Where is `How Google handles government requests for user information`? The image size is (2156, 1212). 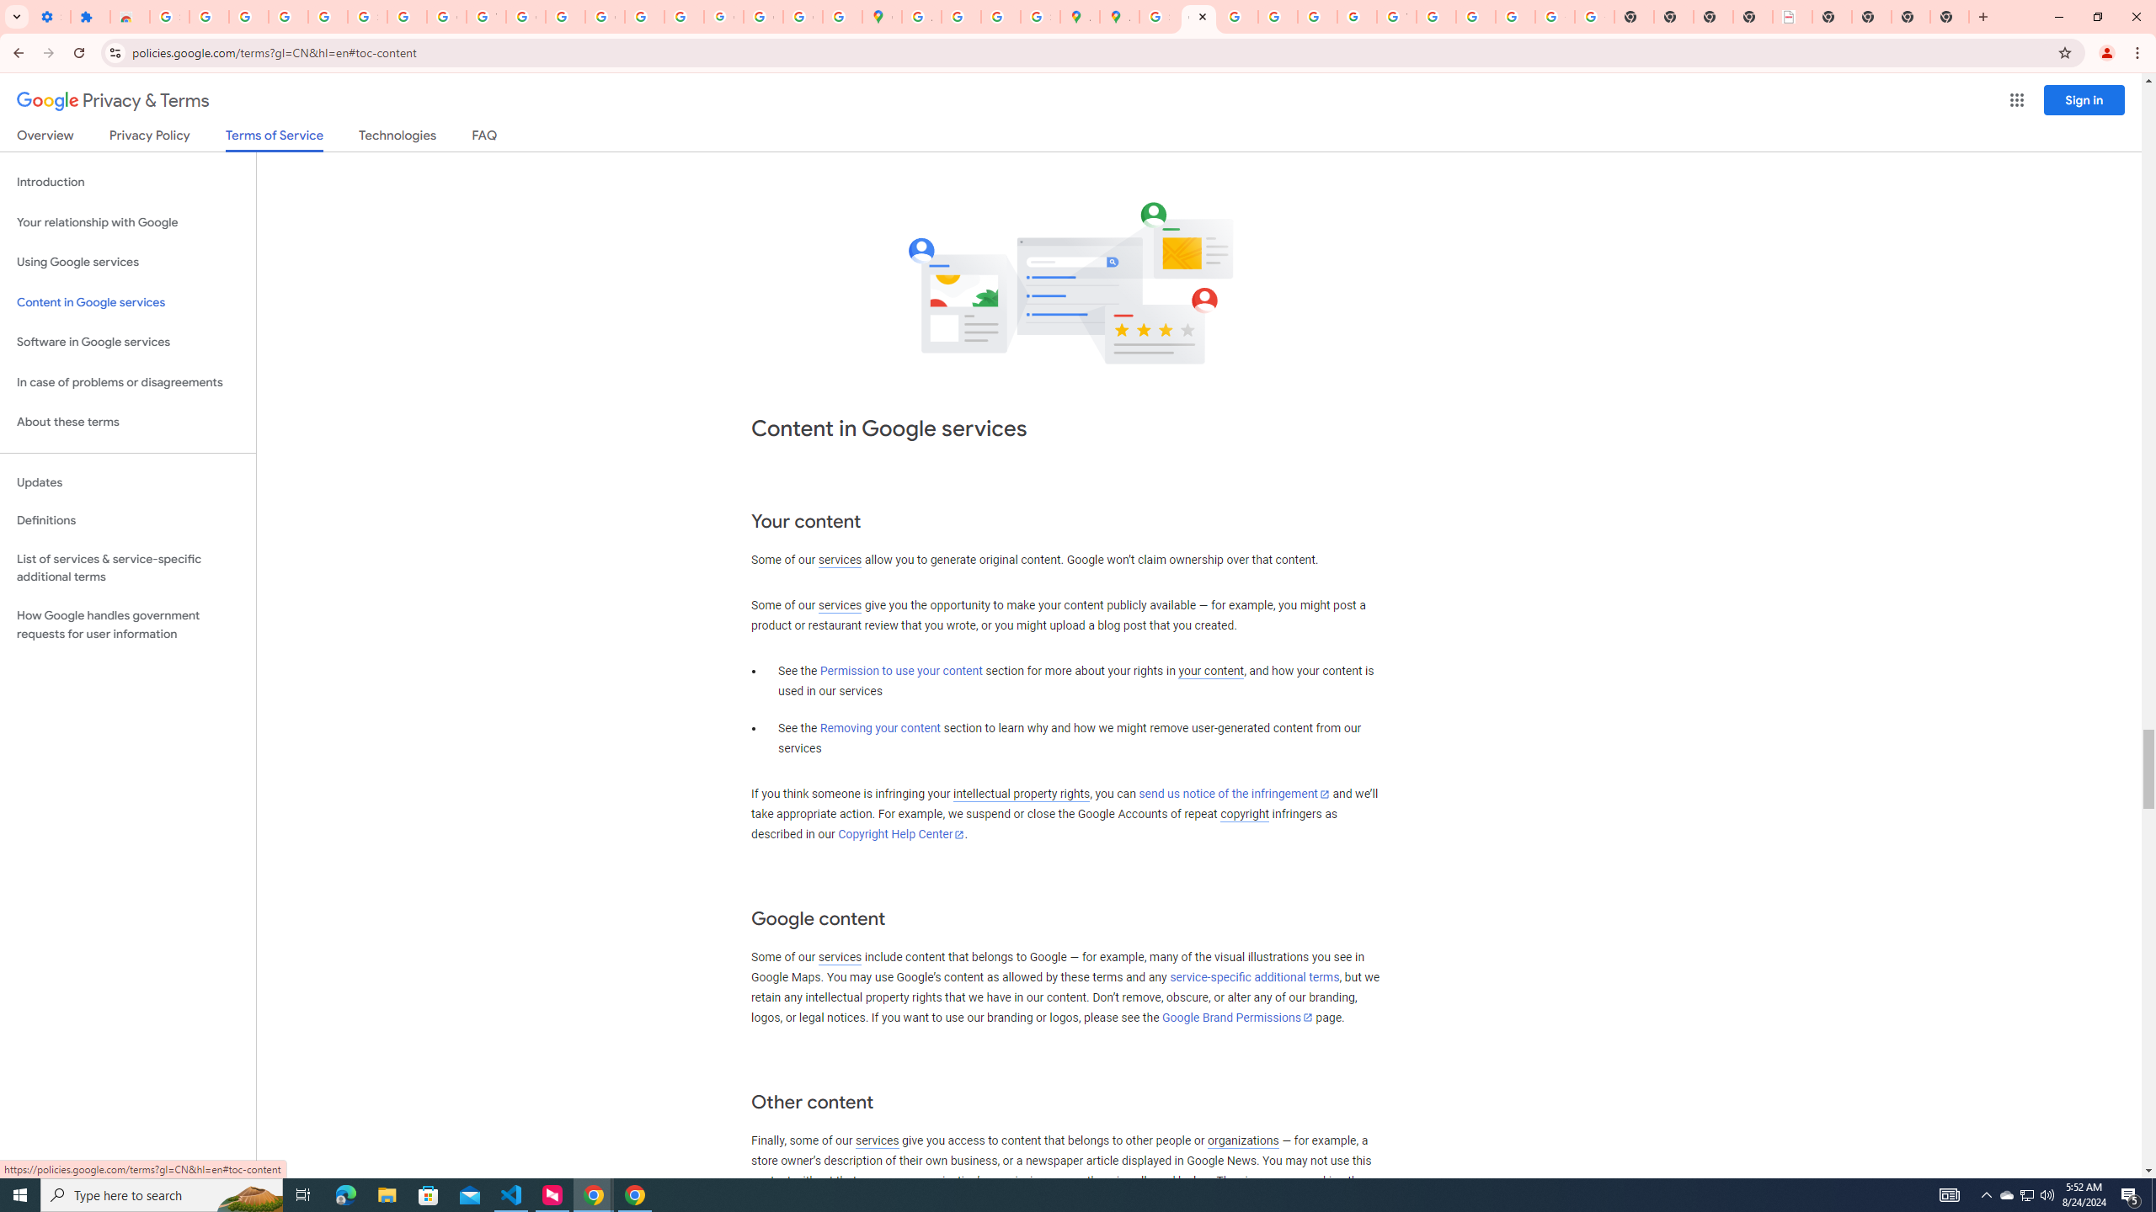 How Google handles government requests for user information is located at coordinates (128, 625).